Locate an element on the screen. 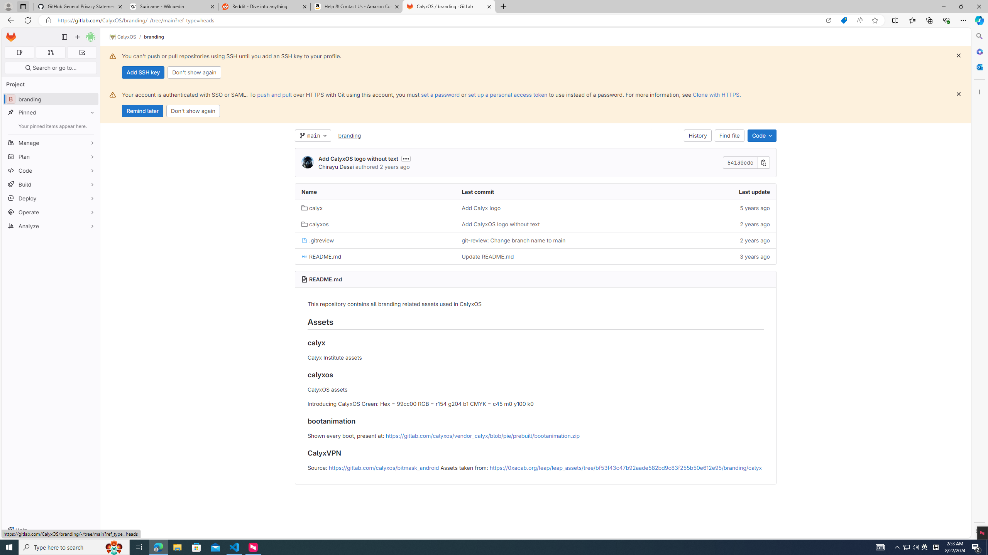 This screenshot has height=555, width=988. branding is located at coordinates (350, 136).